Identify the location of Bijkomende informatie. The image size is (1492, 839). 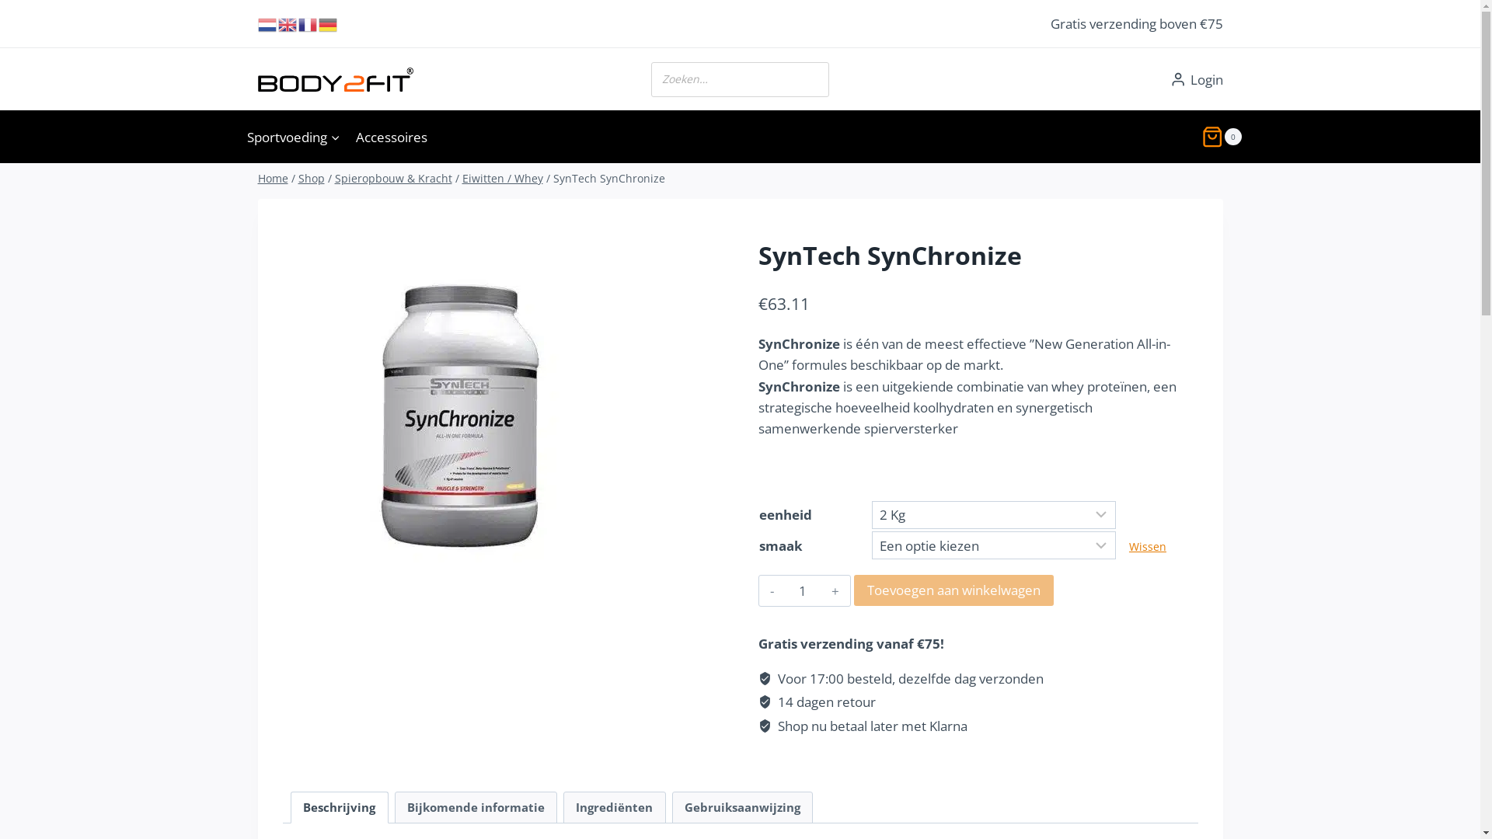
(476, 808).